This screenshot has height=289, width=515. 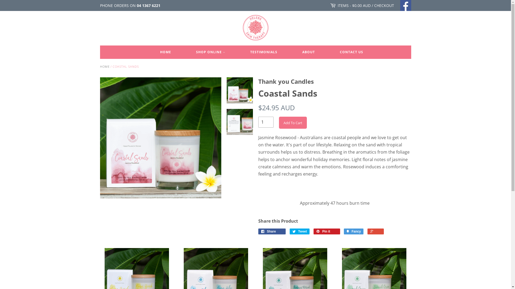 I want to click on CONTACT US, so click(x=345, y=52).